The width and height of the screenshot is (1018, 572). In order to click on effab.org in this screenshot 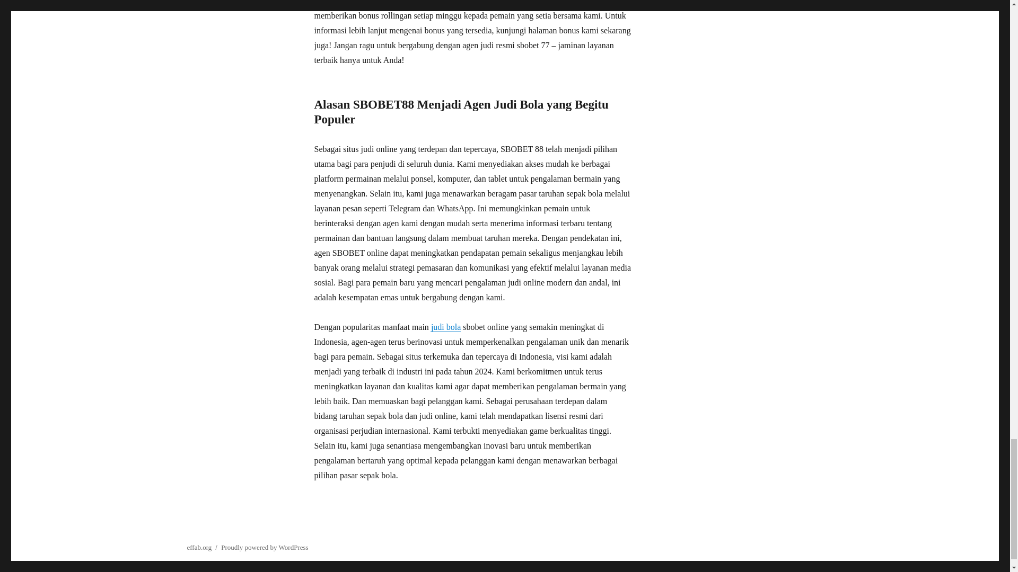, I will do `click(199, 548)`.